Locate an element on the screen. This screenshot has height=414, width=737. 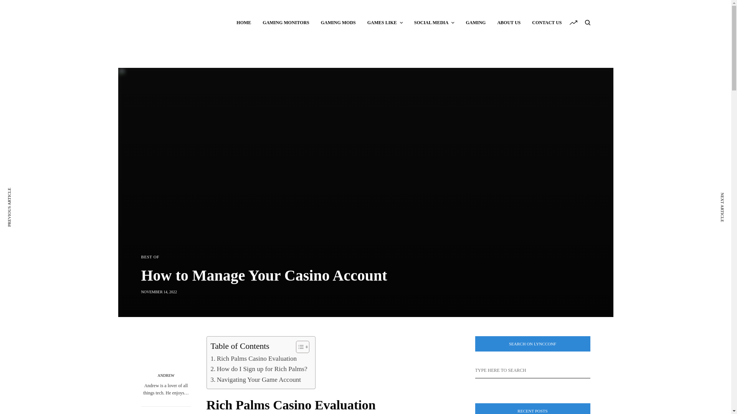
LyncConf is located at coordinates (182, 22).